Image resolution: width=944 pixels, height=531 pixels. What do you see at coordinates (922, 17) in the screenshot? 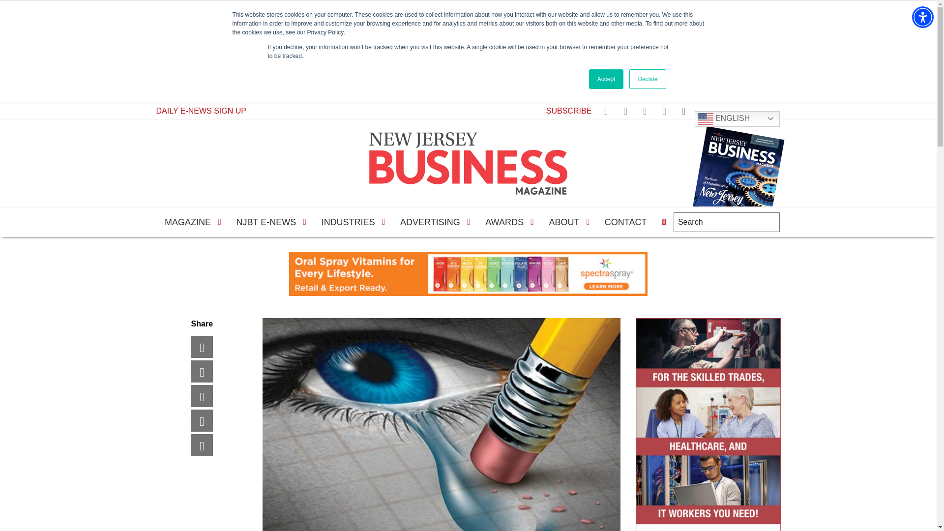
I see `Accessibility Menu` at bounding box center [922, 17].